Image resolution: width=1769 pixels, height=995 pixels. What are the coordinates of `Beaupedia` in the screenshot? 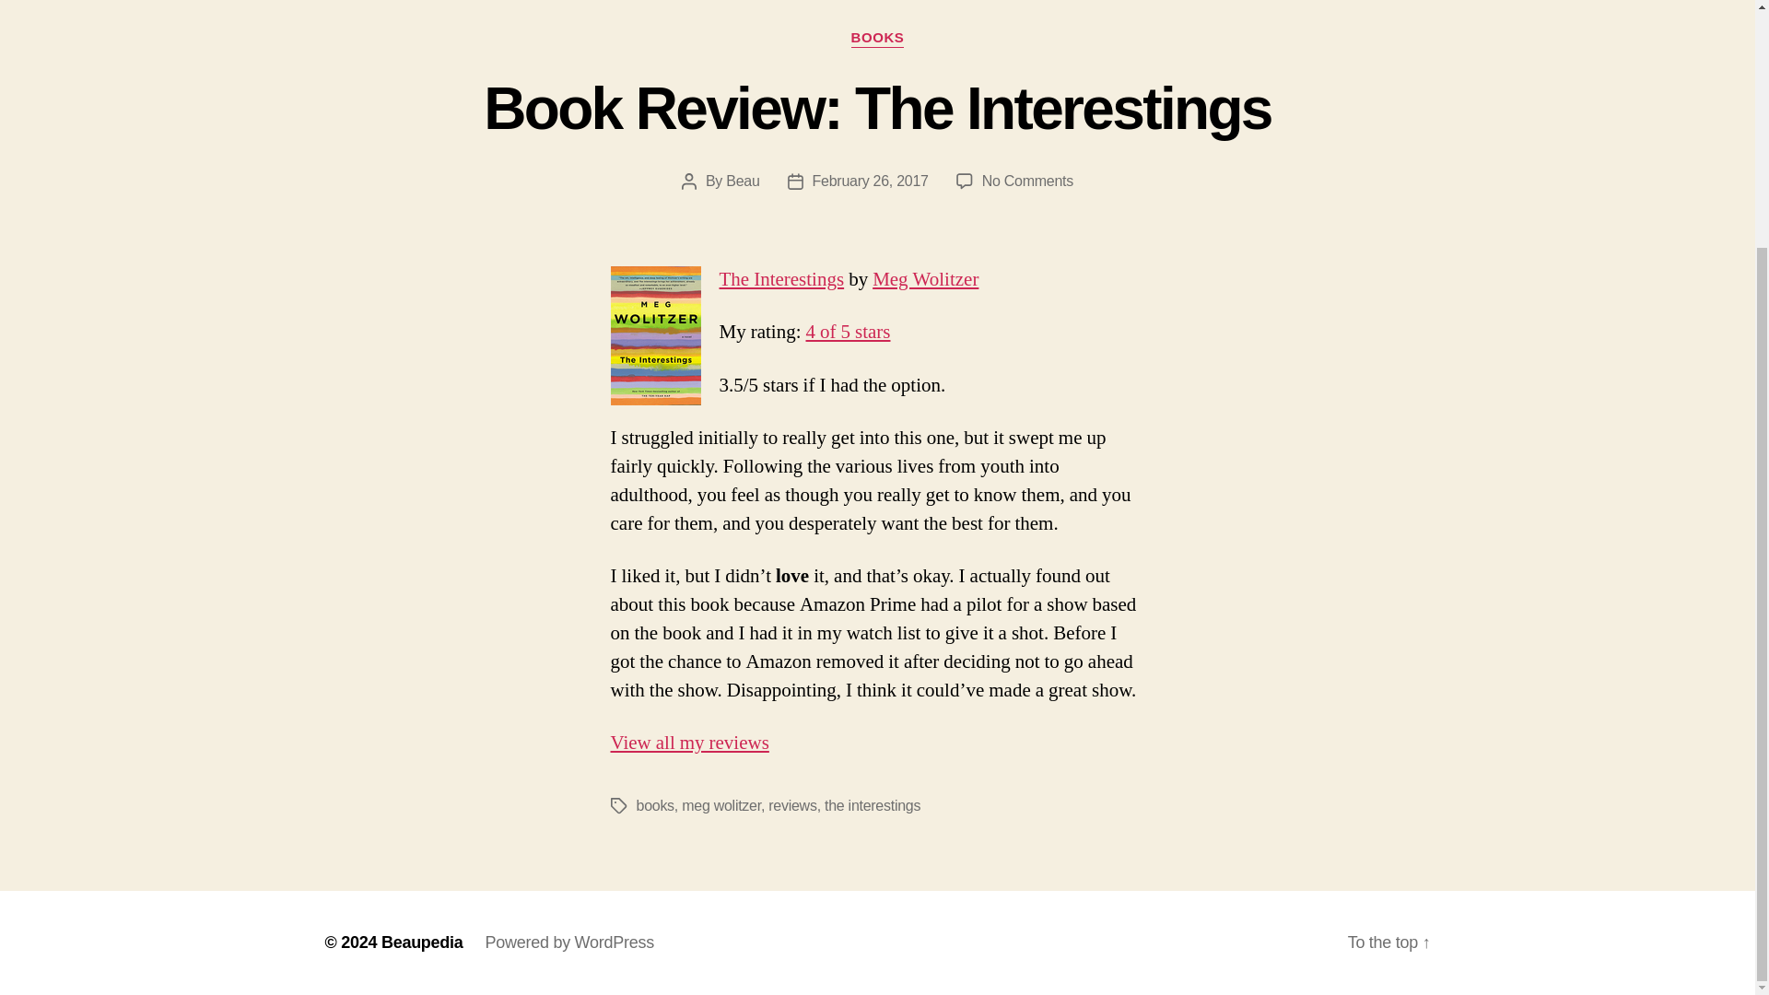 It's located at (877, 109).